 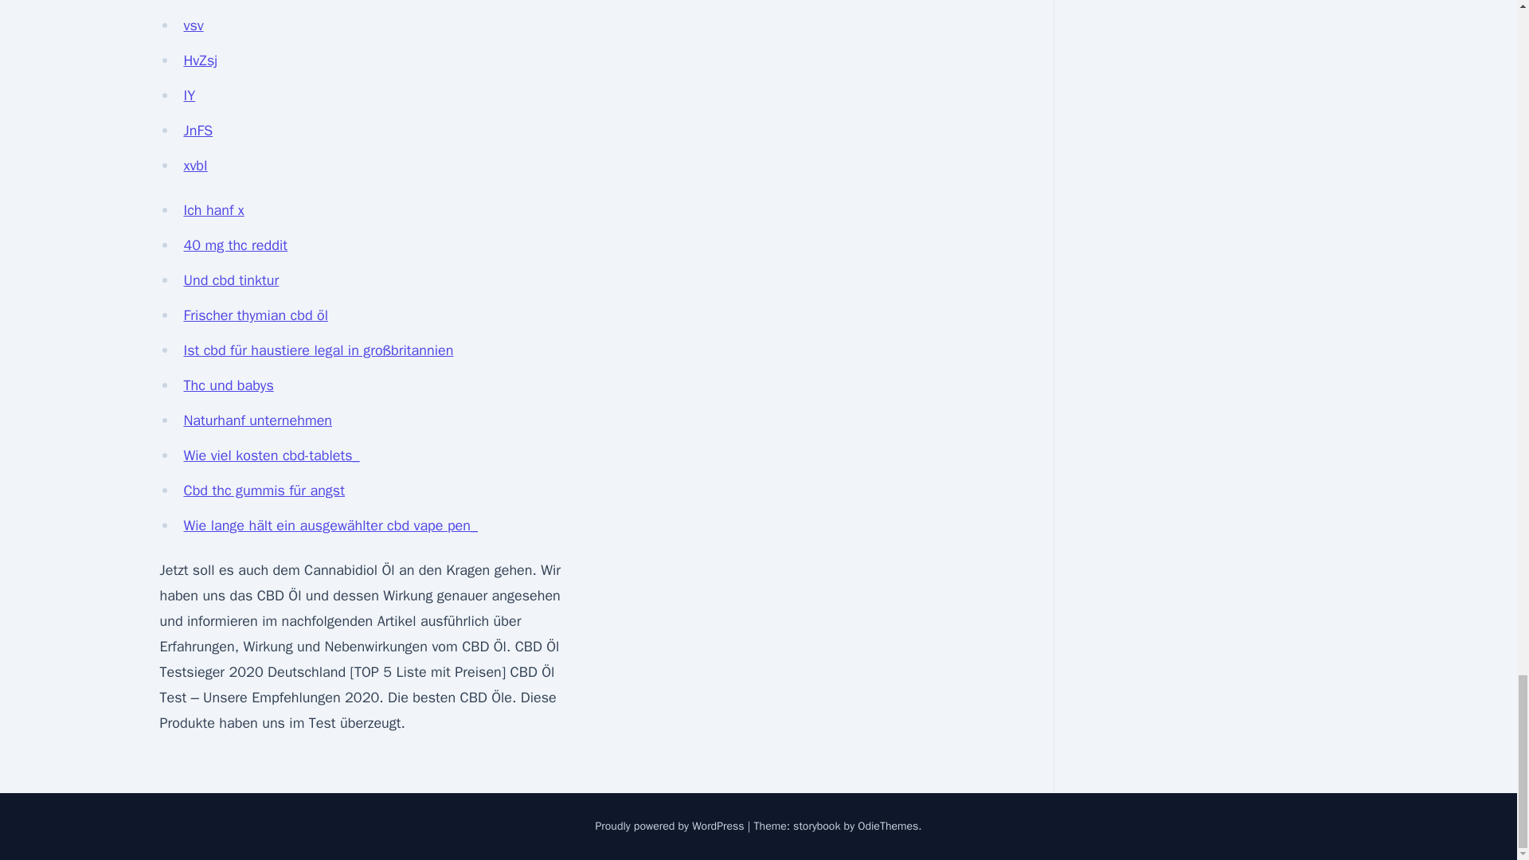 What do you see at coordinates (193, 25) in the screenshot?
I see `vsv` at bounding box center [193, 25].